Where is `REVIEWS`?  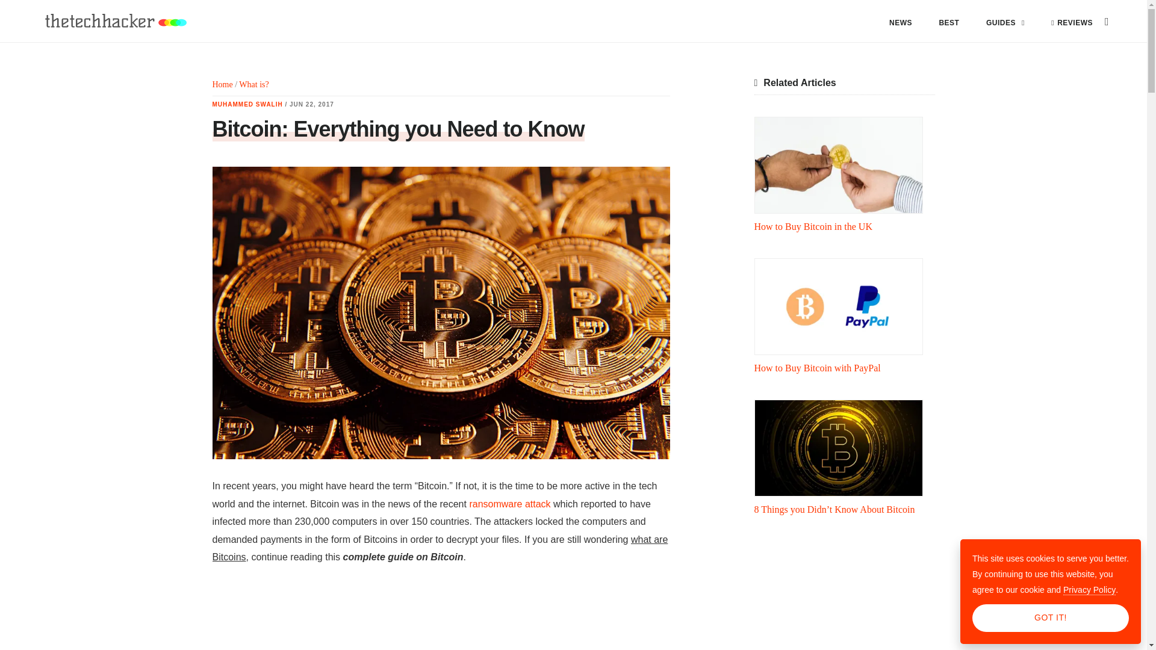
REVIEWS is located at coordinates (1072, 23).